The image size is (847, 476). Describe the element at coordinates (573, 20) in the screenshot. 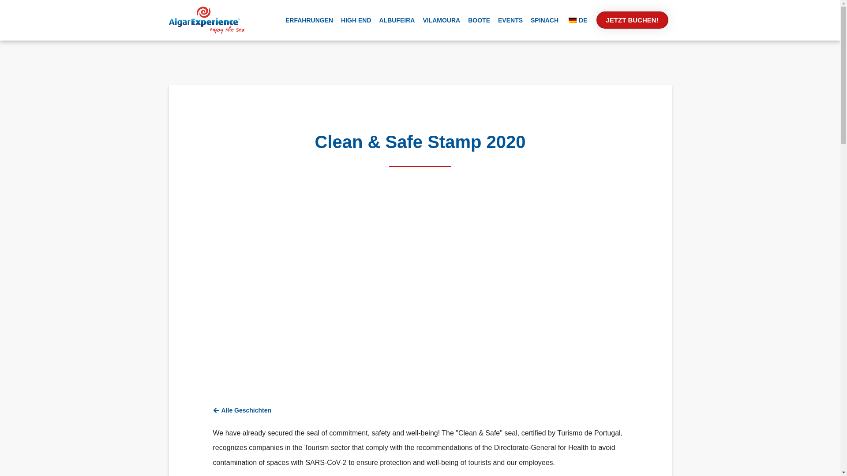

I see `German` at that location.